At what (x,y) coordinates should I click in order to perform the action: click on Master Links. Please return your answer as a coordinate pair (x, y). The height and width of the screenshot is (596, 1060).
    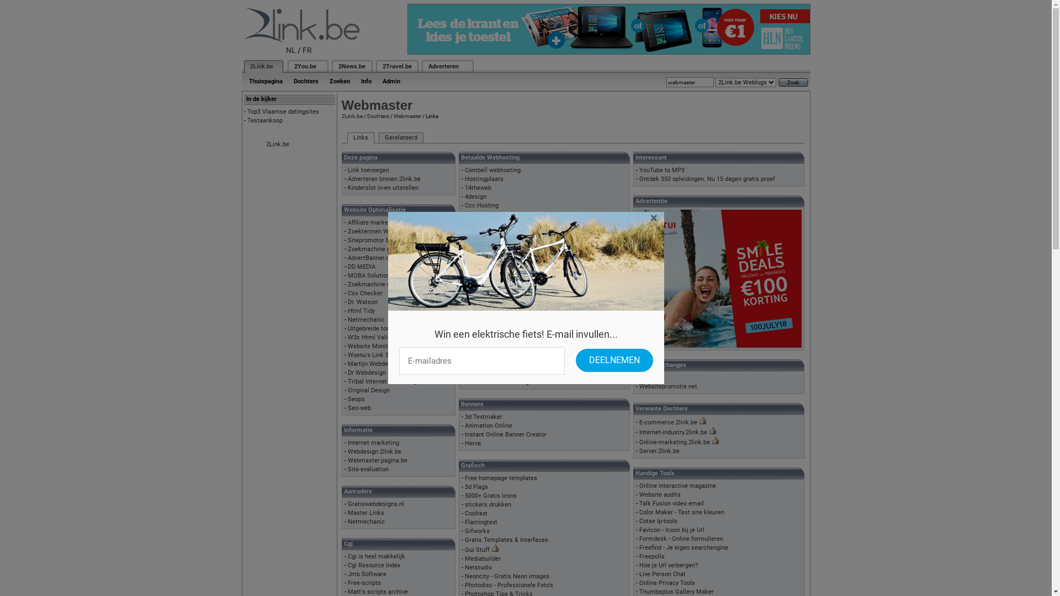
    Looking at the image, I should click on (366, 513).